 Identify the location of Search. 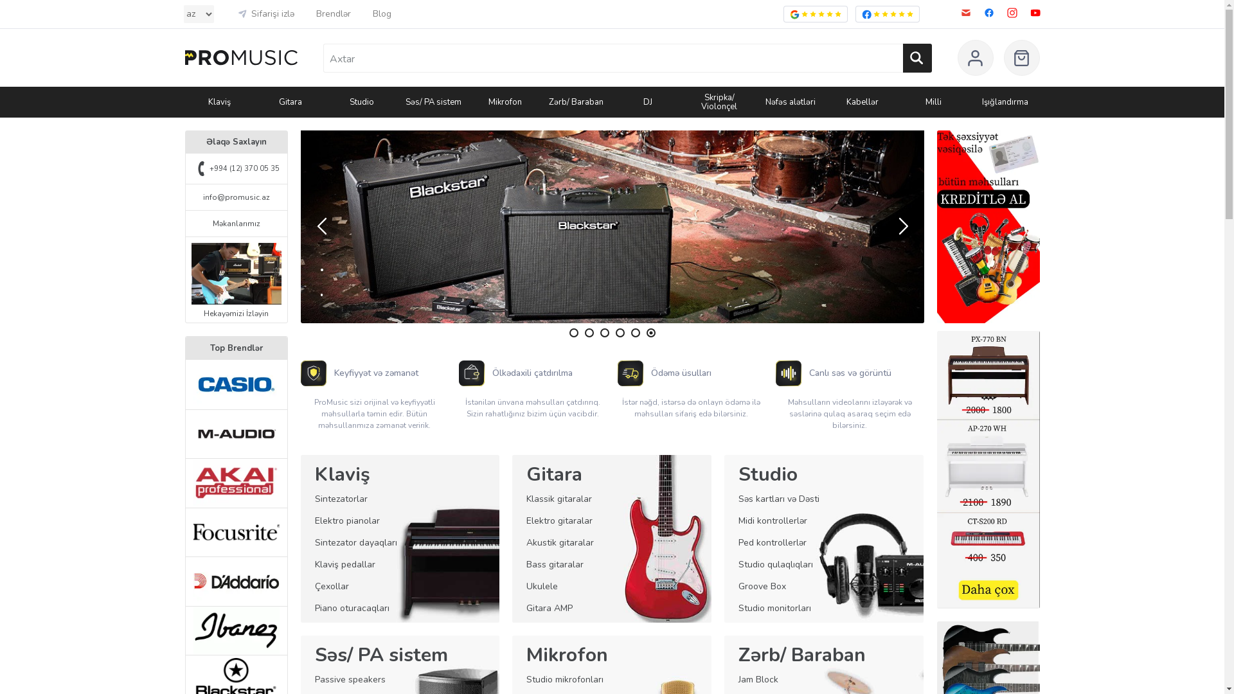
(917, 58).